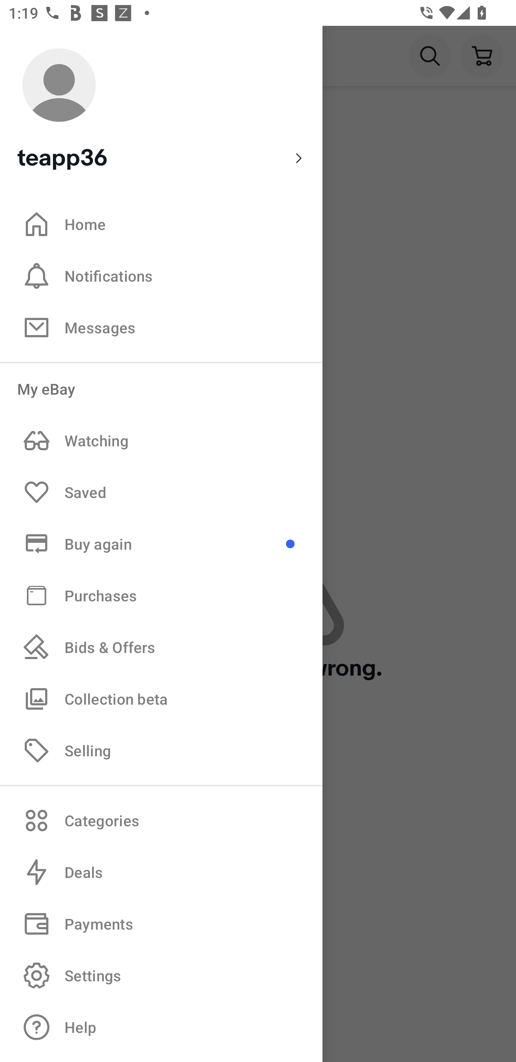 This screenshot has height=1062, width=516. I want to click on Categories, so click(161, 820).